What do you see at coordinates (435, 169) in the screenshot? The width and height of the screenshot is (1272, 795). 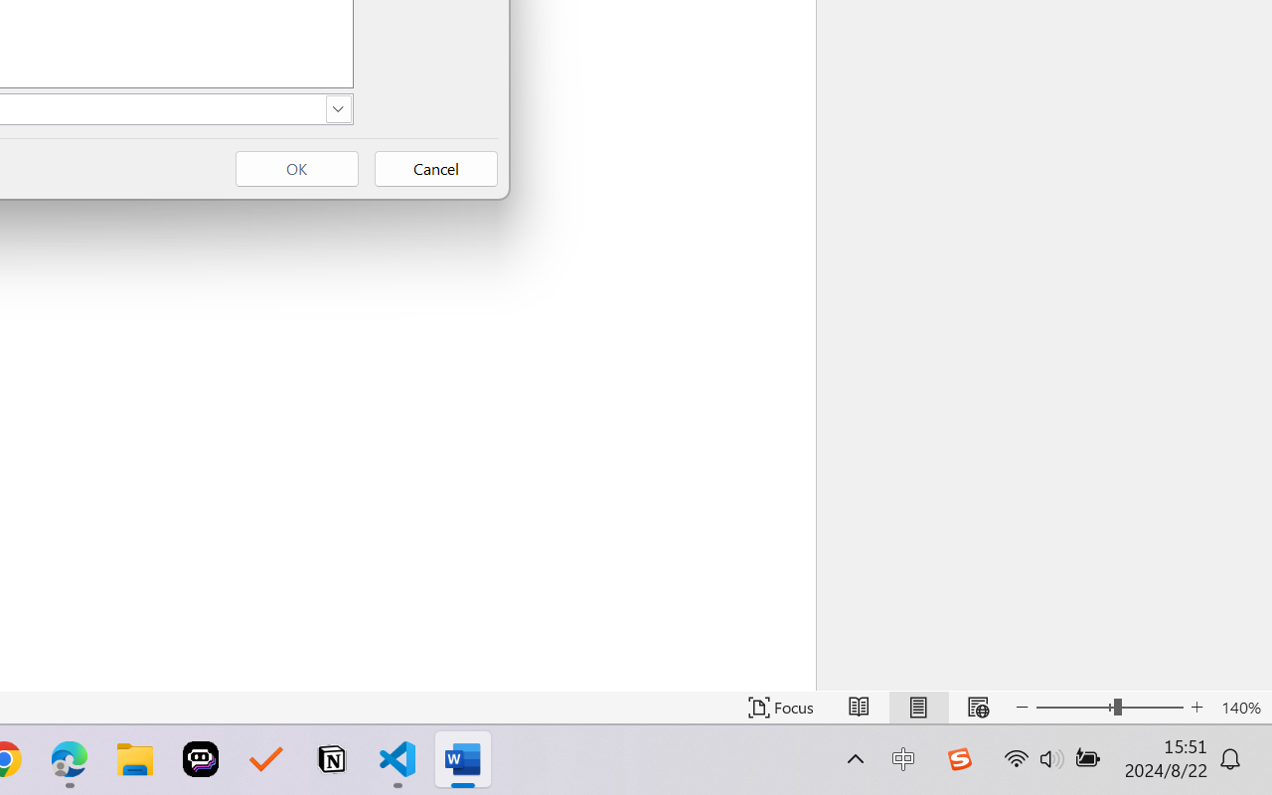 I see `Cancel` at bounding box center [435, 169].